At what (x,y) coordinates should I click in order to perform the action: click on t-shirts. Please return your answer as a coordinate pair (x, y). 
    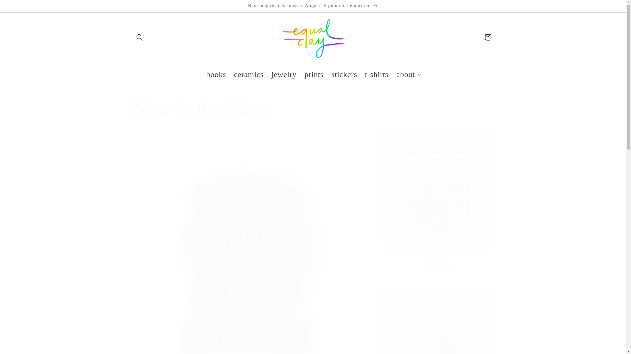
    Looking at the image, I should click on (377, 74).